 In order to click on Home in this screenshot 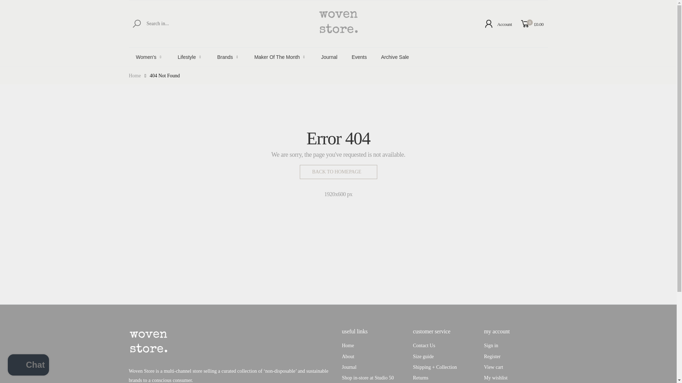, I will do `click(134, 75)`.